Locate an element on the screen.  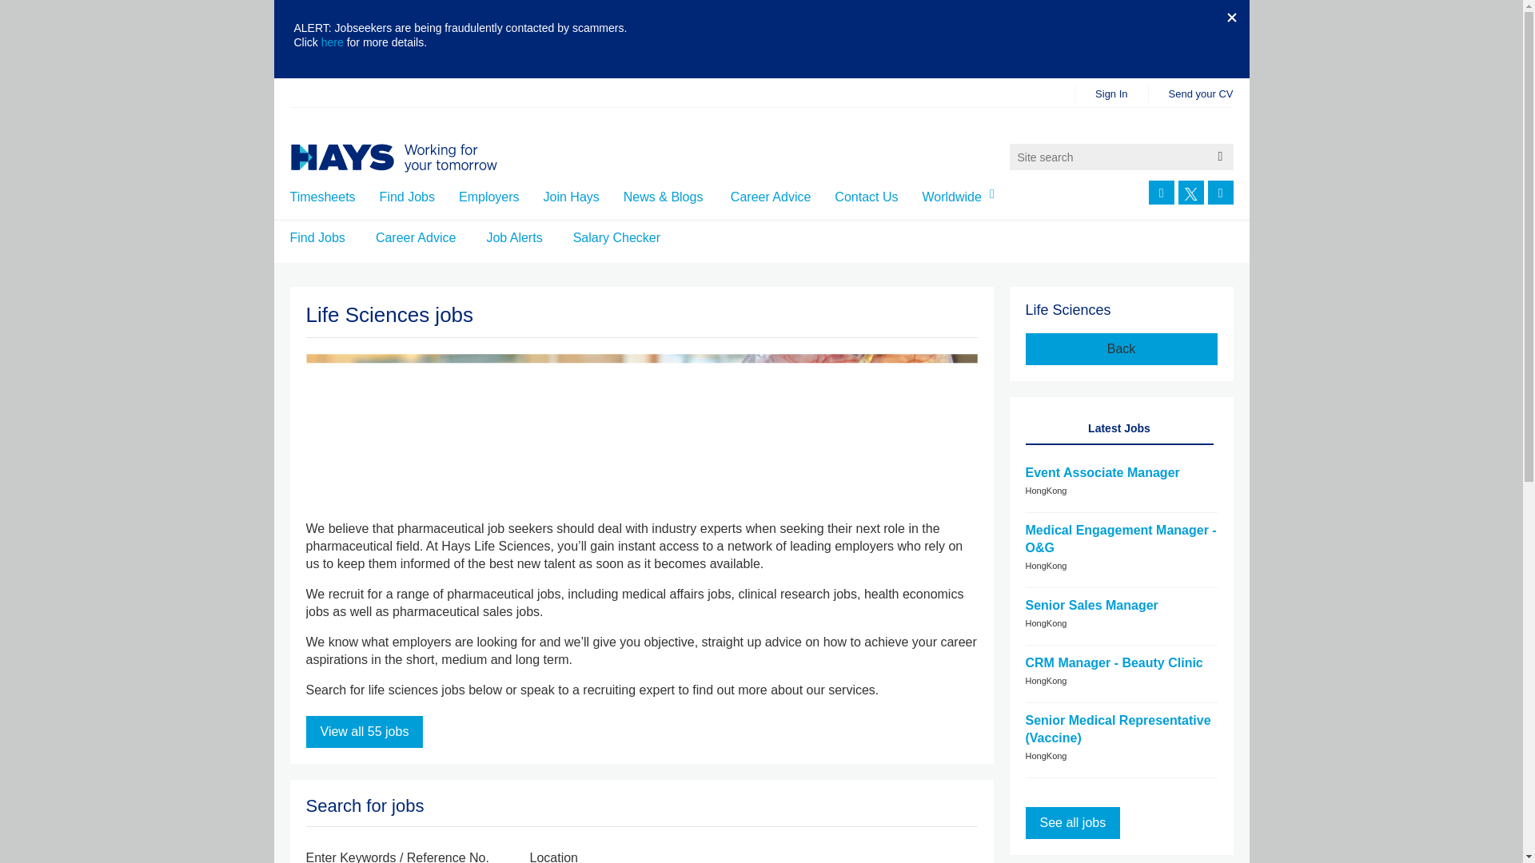
Career Advice is located at coordinates (771, 197).